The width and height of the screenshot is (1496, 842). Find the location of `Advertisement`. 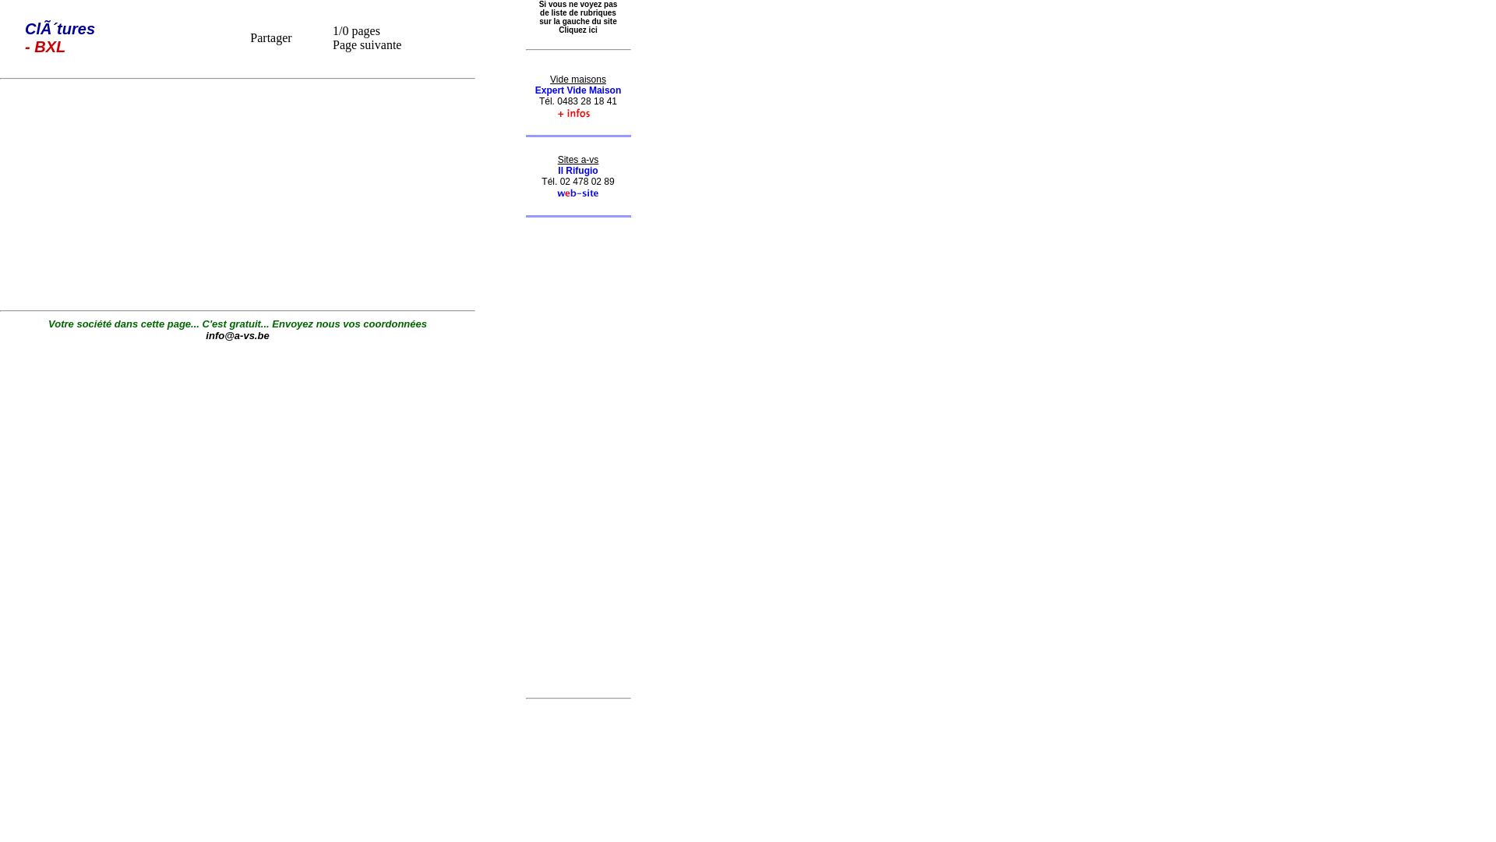

Advertisement is located at coordinates (578, 451).